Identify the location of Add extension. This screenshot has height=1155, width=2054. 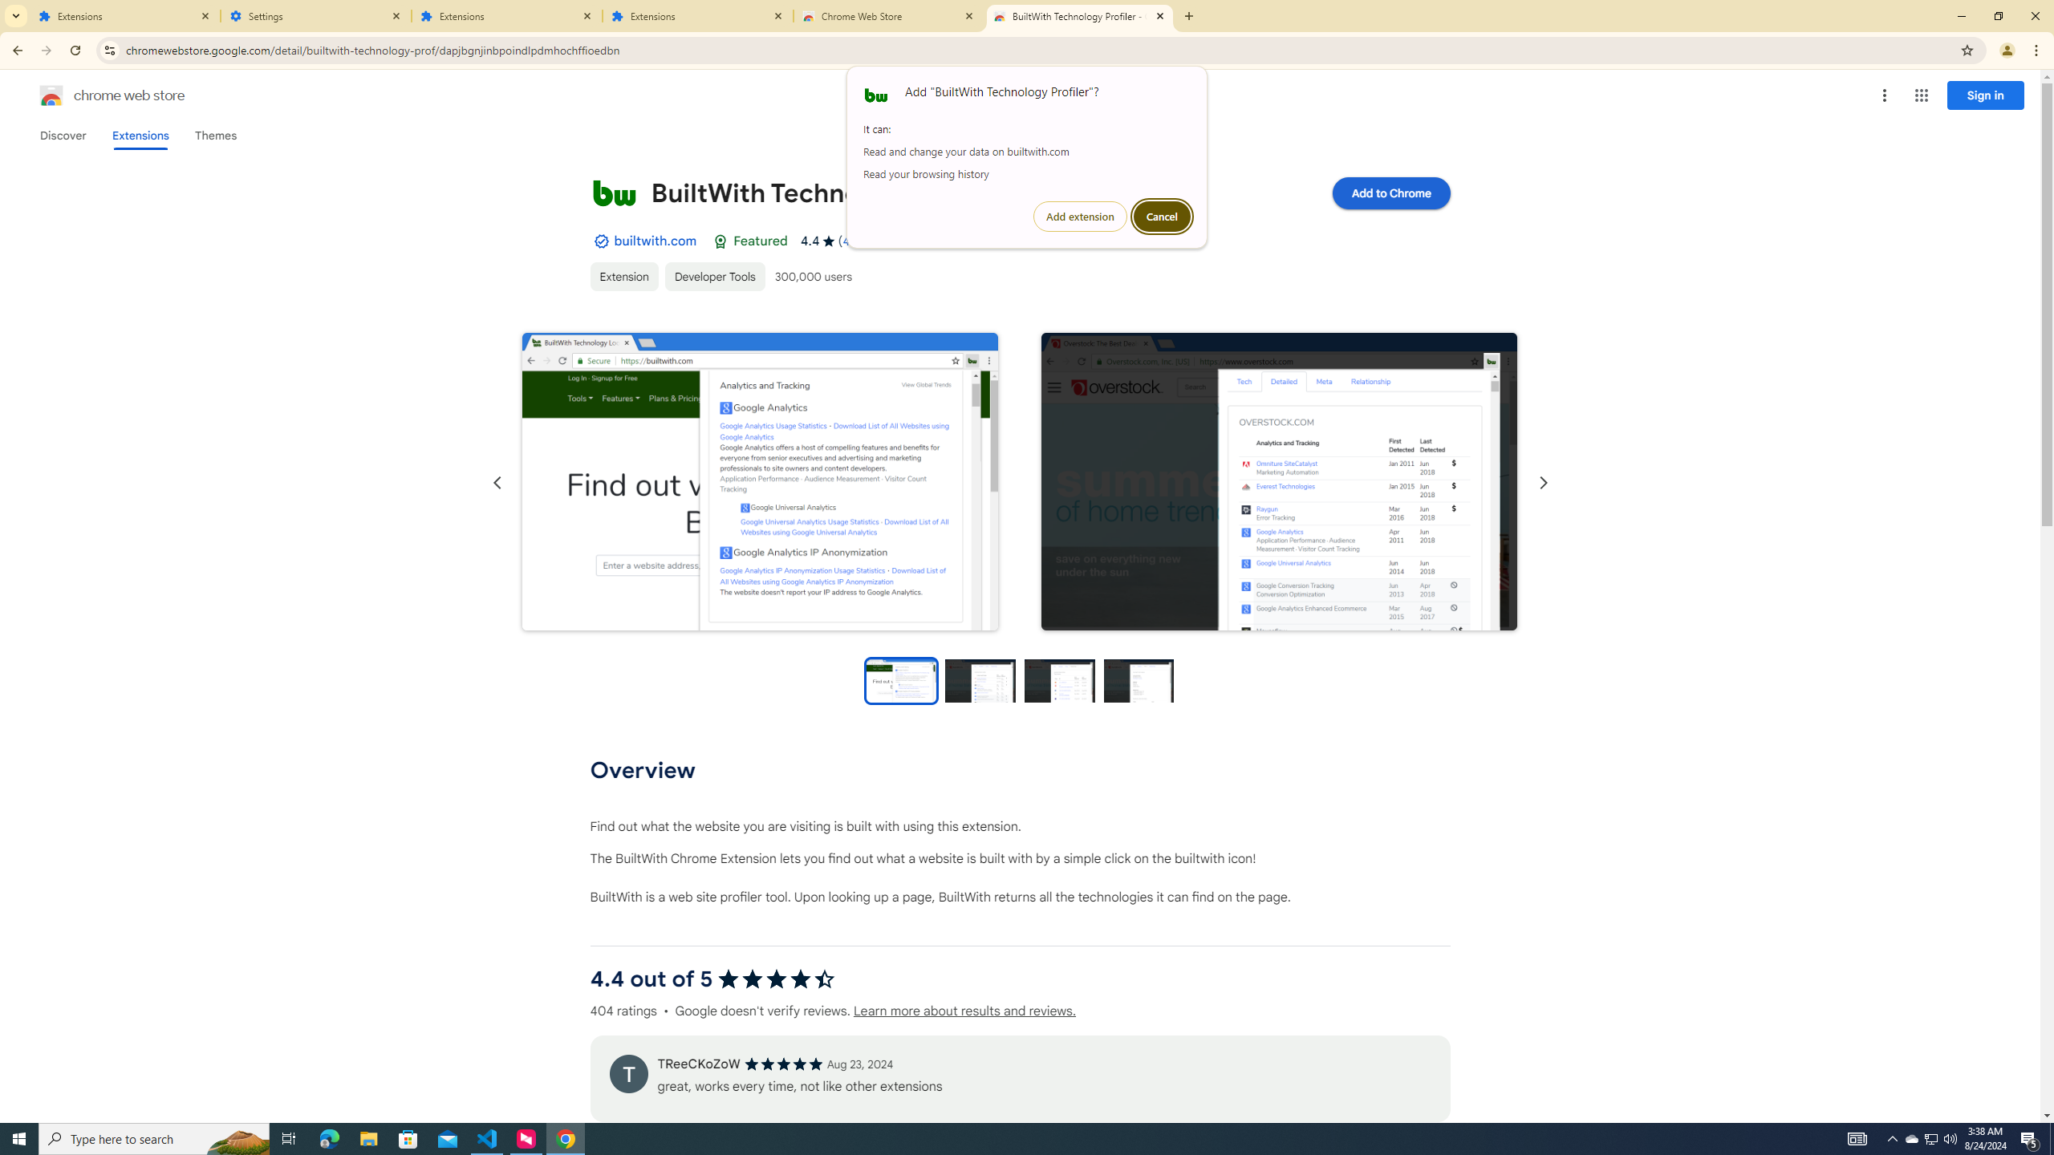
(1080, 217).